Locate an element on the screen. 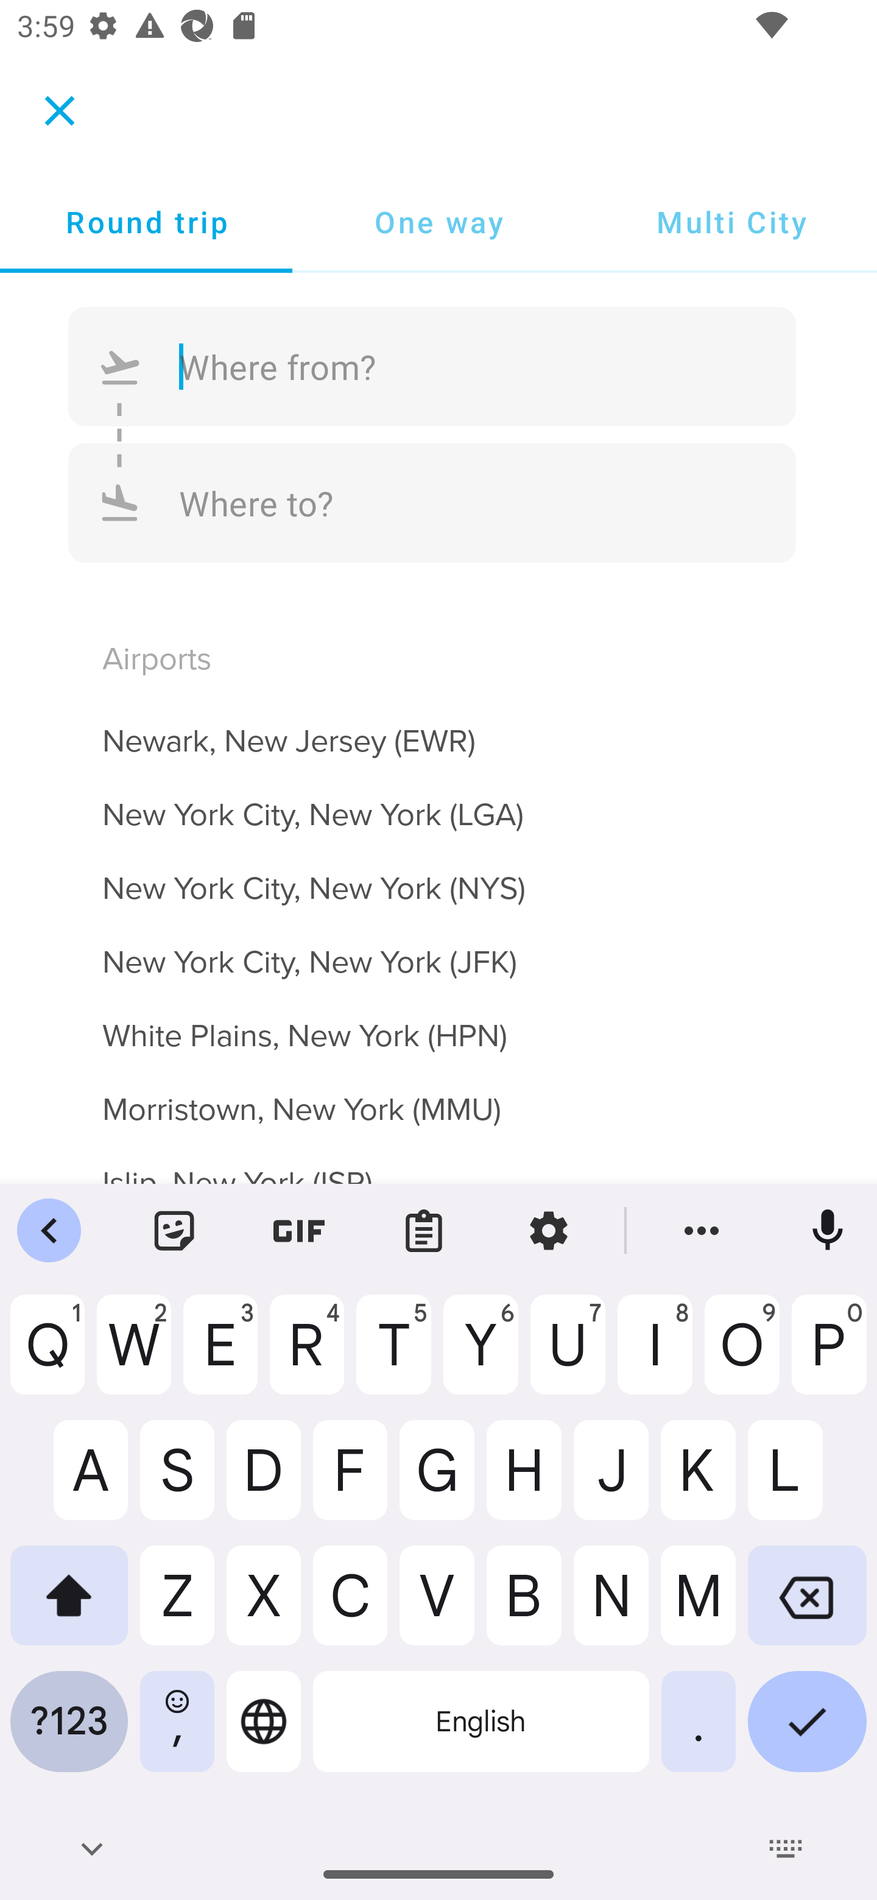 Image resolution: width=877 pixels, height=1900 pixels. New York City, New York (JFK) is located at coordinates (438, 949).